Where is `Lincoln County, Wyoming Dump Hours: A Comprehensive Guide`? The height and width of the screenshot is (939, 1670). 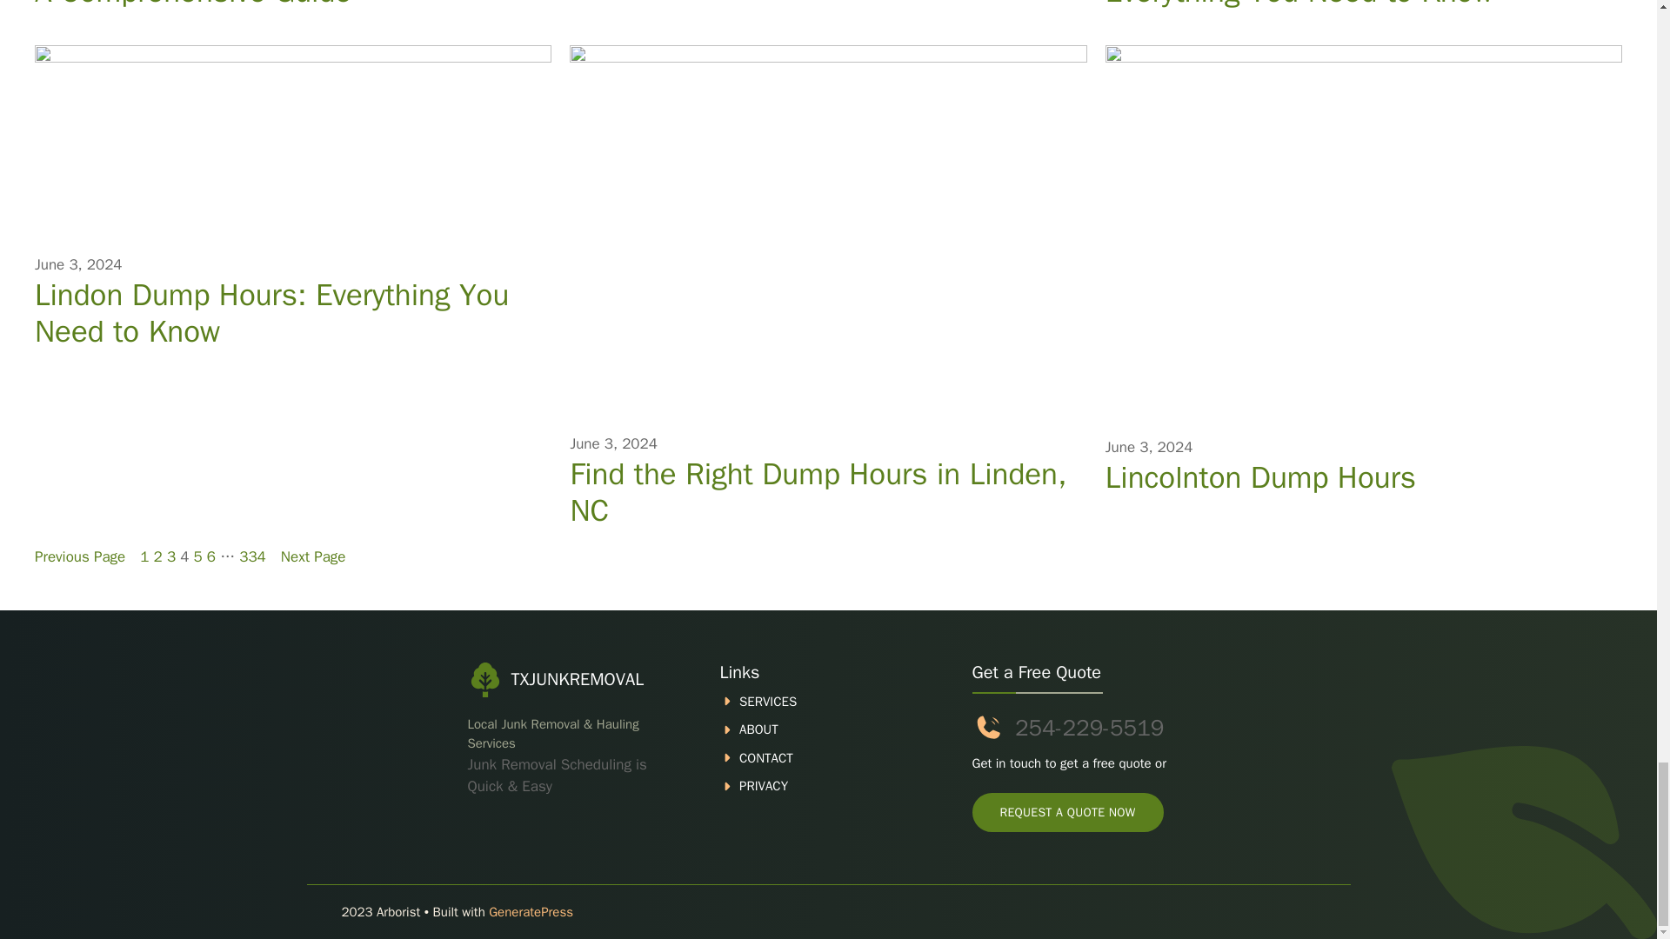
Lincoln County, Wyoming Dump Hours: A Comprehensive Guide is located at coordinates (292, 4).